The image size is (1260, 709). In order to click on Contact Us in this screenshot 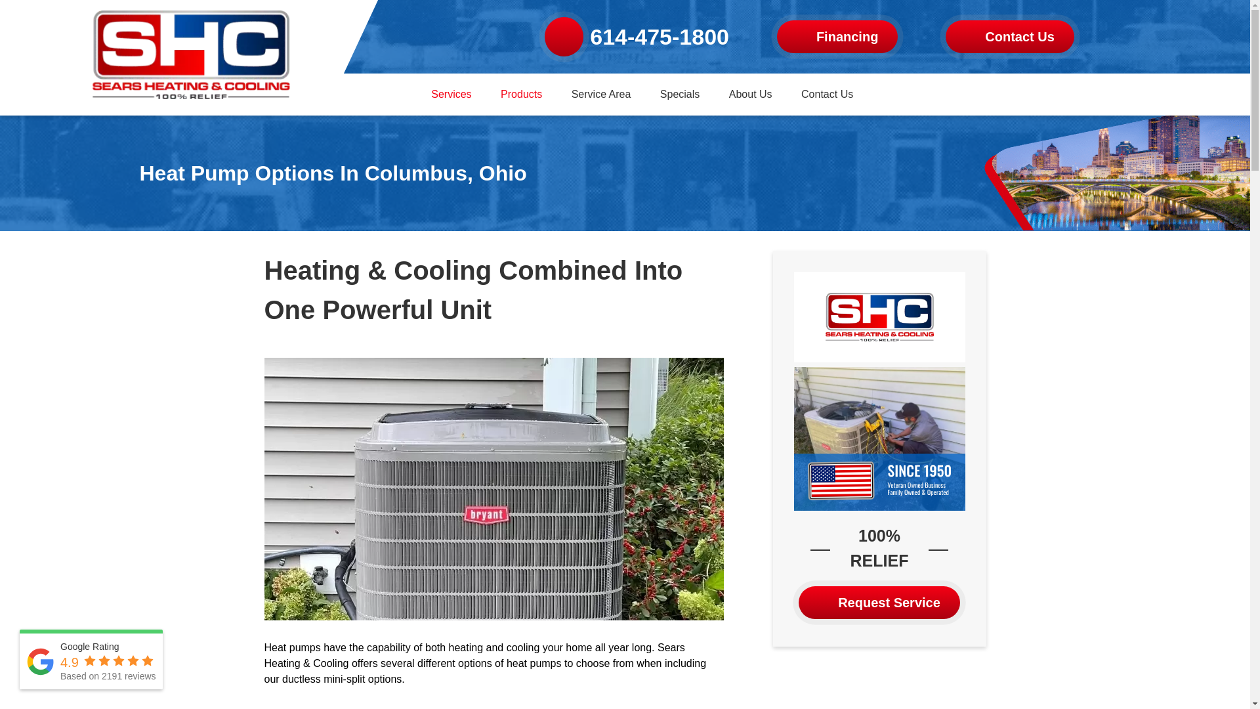, I will do `click(1010, 37)`.